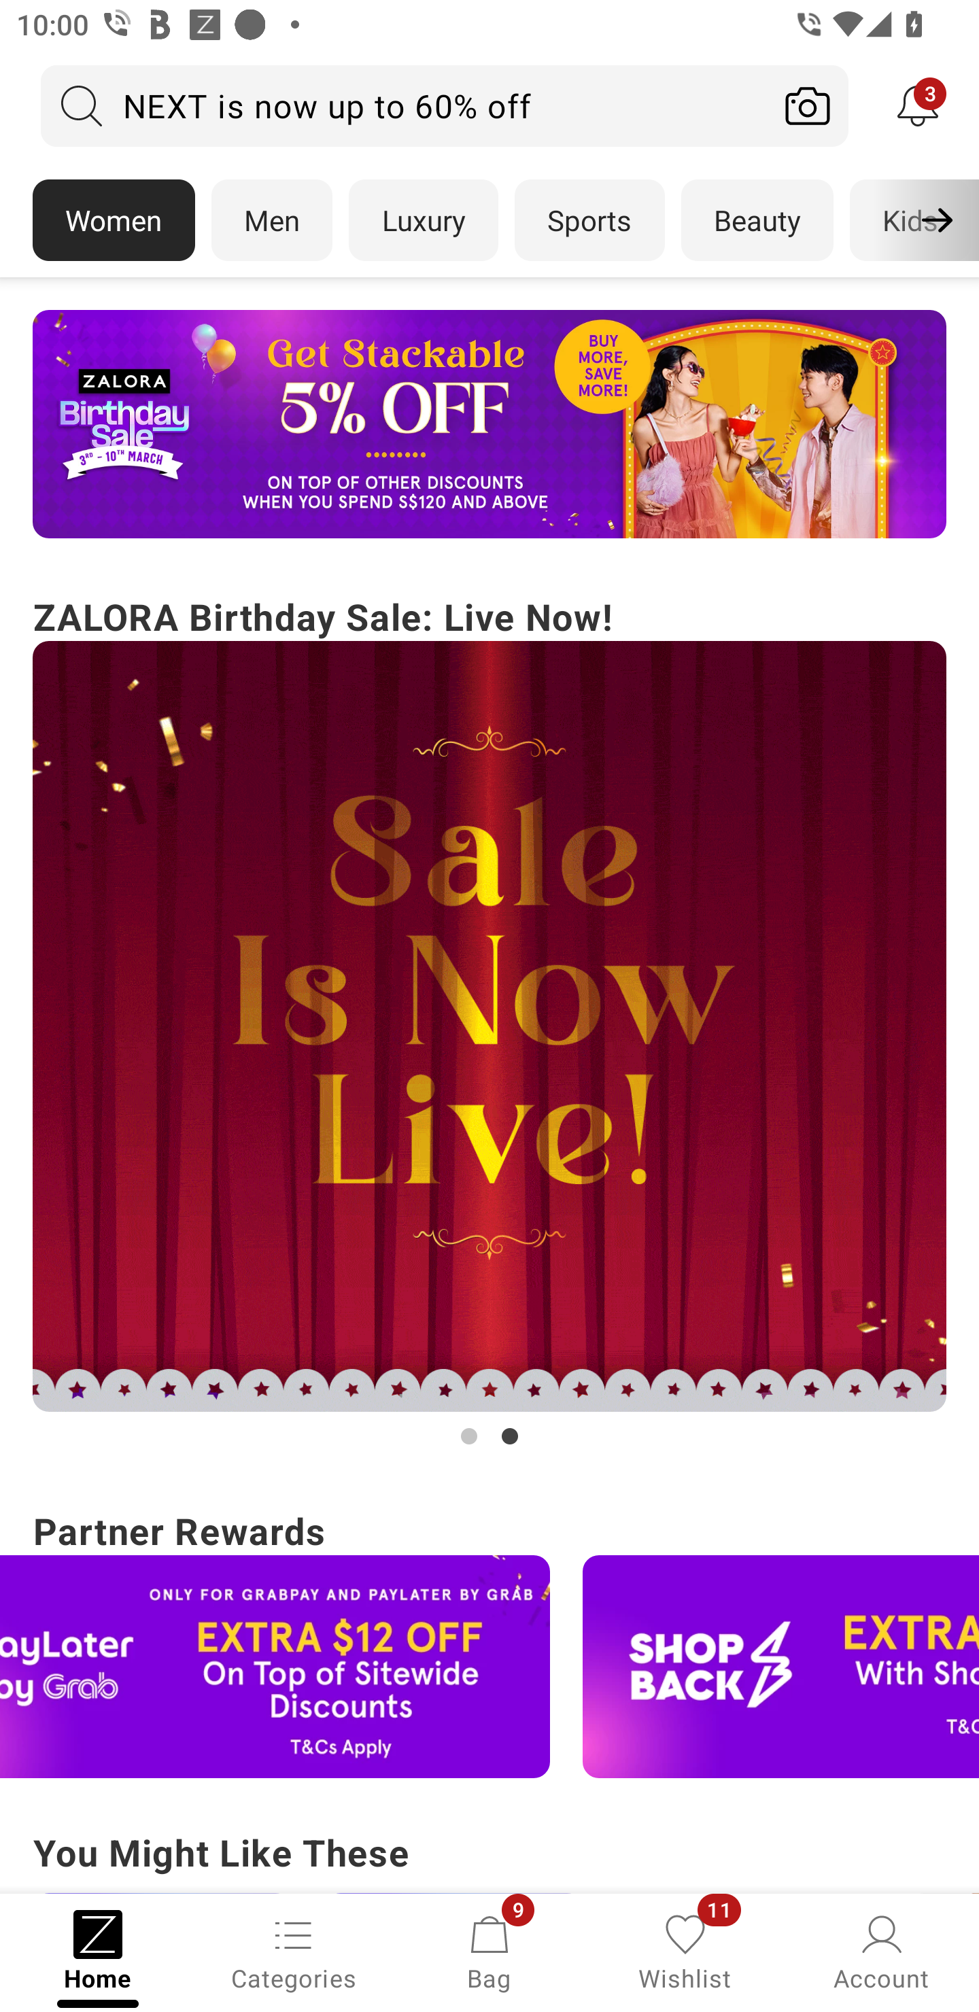 The width and height of the screenshot is (979, 2012). I want to click on Partner Rewards Campaign banner Campaign banner, so click(489, 1640).